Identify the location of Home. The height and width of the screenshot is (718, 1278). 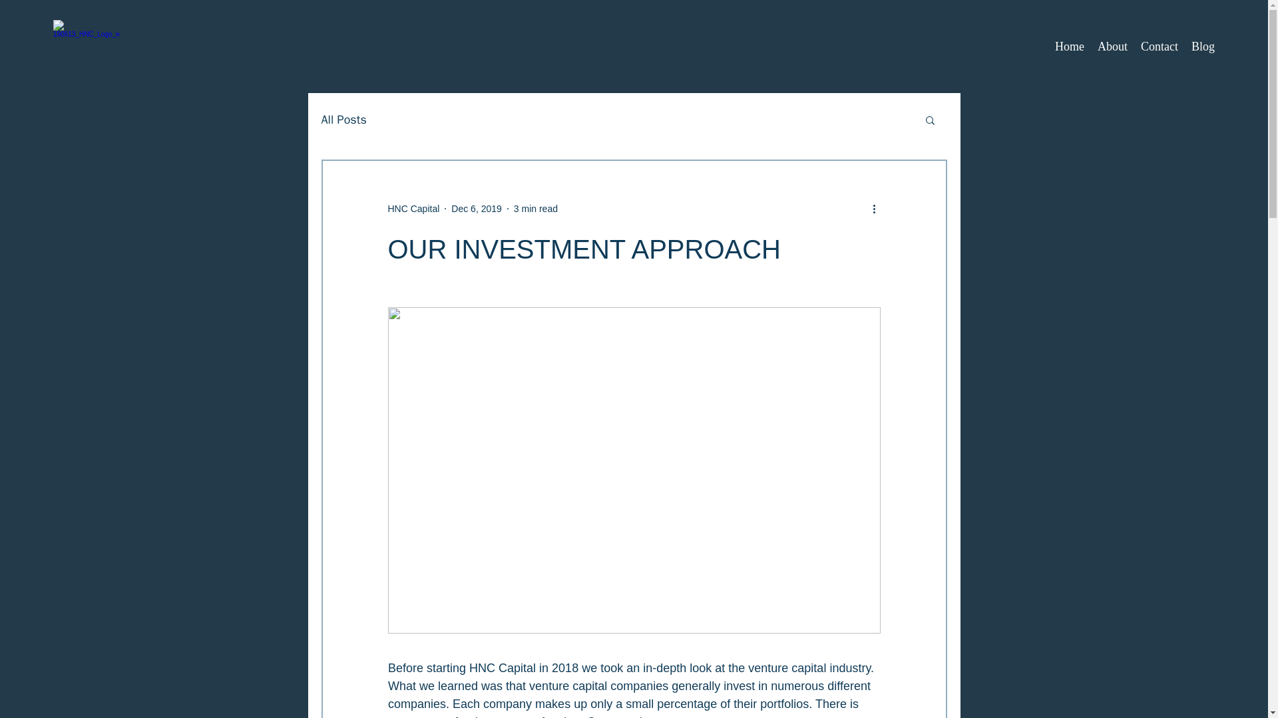
(1069, 47).